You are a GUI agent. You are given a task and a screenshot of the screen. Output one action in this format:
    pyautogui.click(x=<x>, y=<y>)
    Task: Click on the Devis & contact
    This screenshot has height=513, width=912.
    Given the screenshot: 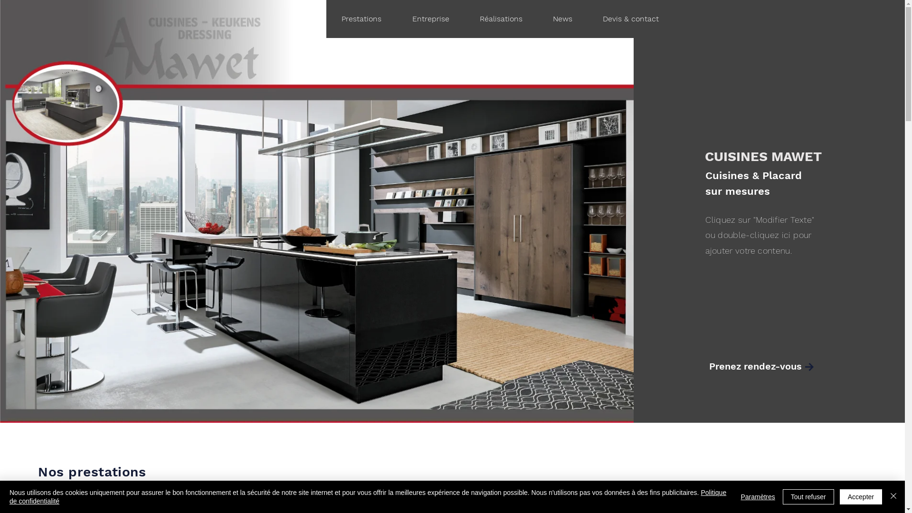 What is the action you would take?
    pyautogui.click(x=630, y=19)
    